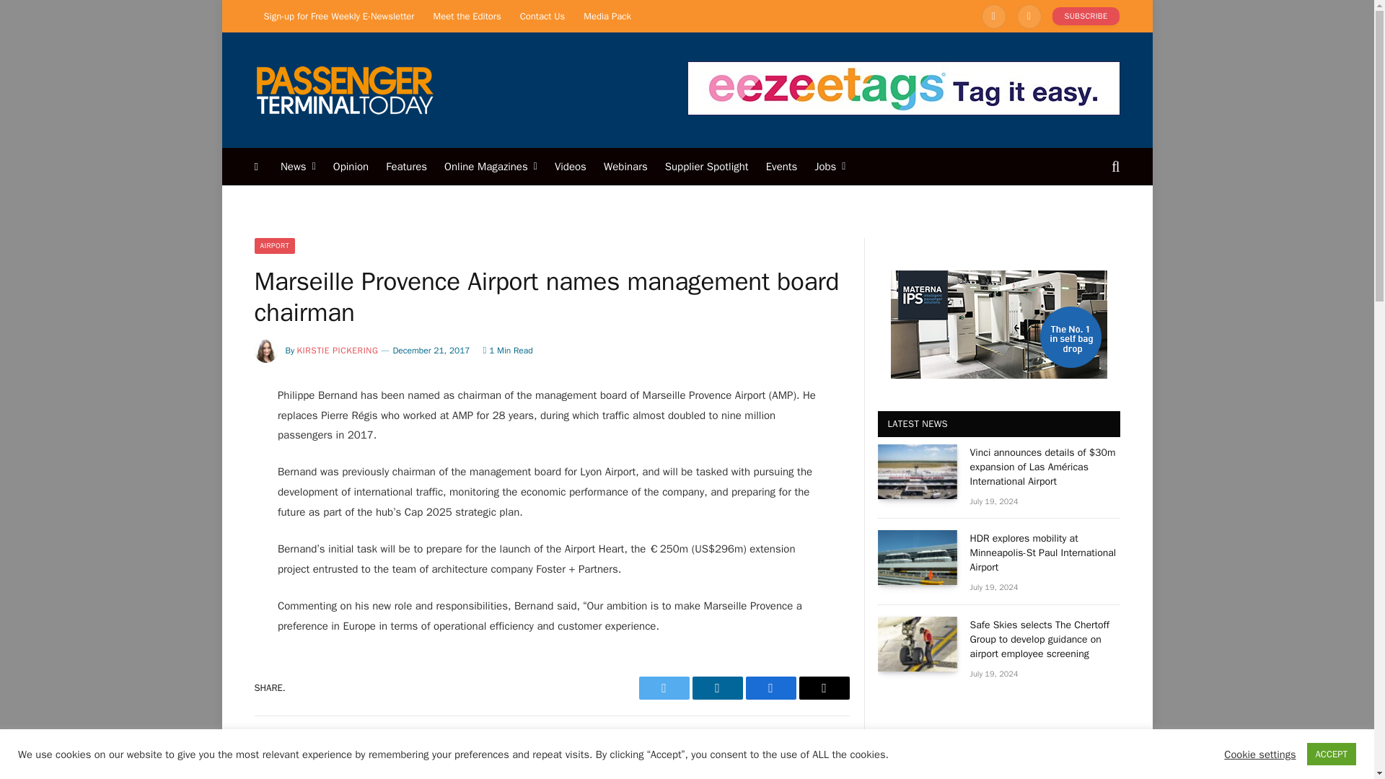  I want to click on Passenger Terminal Today, so click(343, 89).